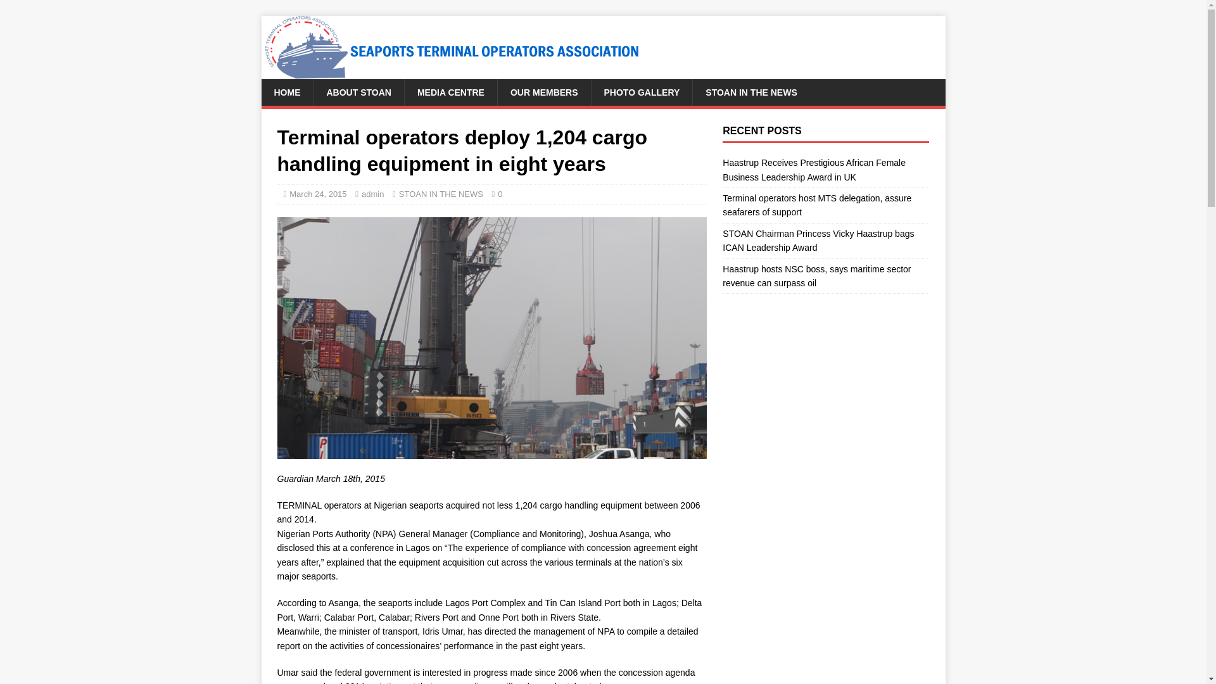 This screenshot has height=684, width=1216. I want to click on OUR MEMBERS, so click(544, 92).